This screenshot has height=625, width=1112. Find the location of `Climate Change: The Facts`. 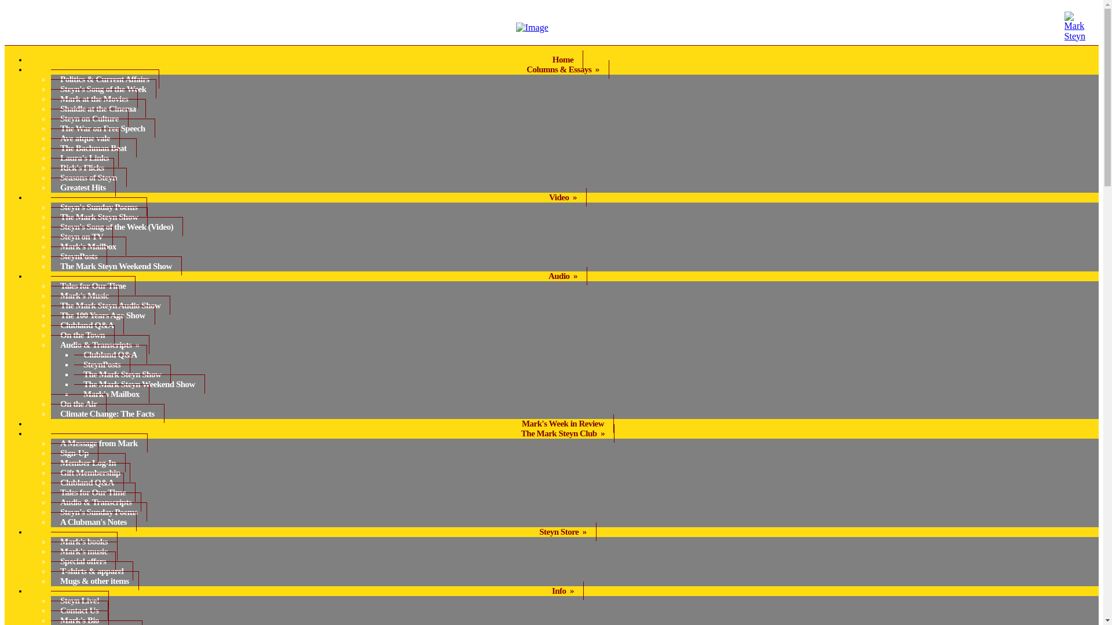

Climate Change: The Facts is located at coordinates (108, 413).